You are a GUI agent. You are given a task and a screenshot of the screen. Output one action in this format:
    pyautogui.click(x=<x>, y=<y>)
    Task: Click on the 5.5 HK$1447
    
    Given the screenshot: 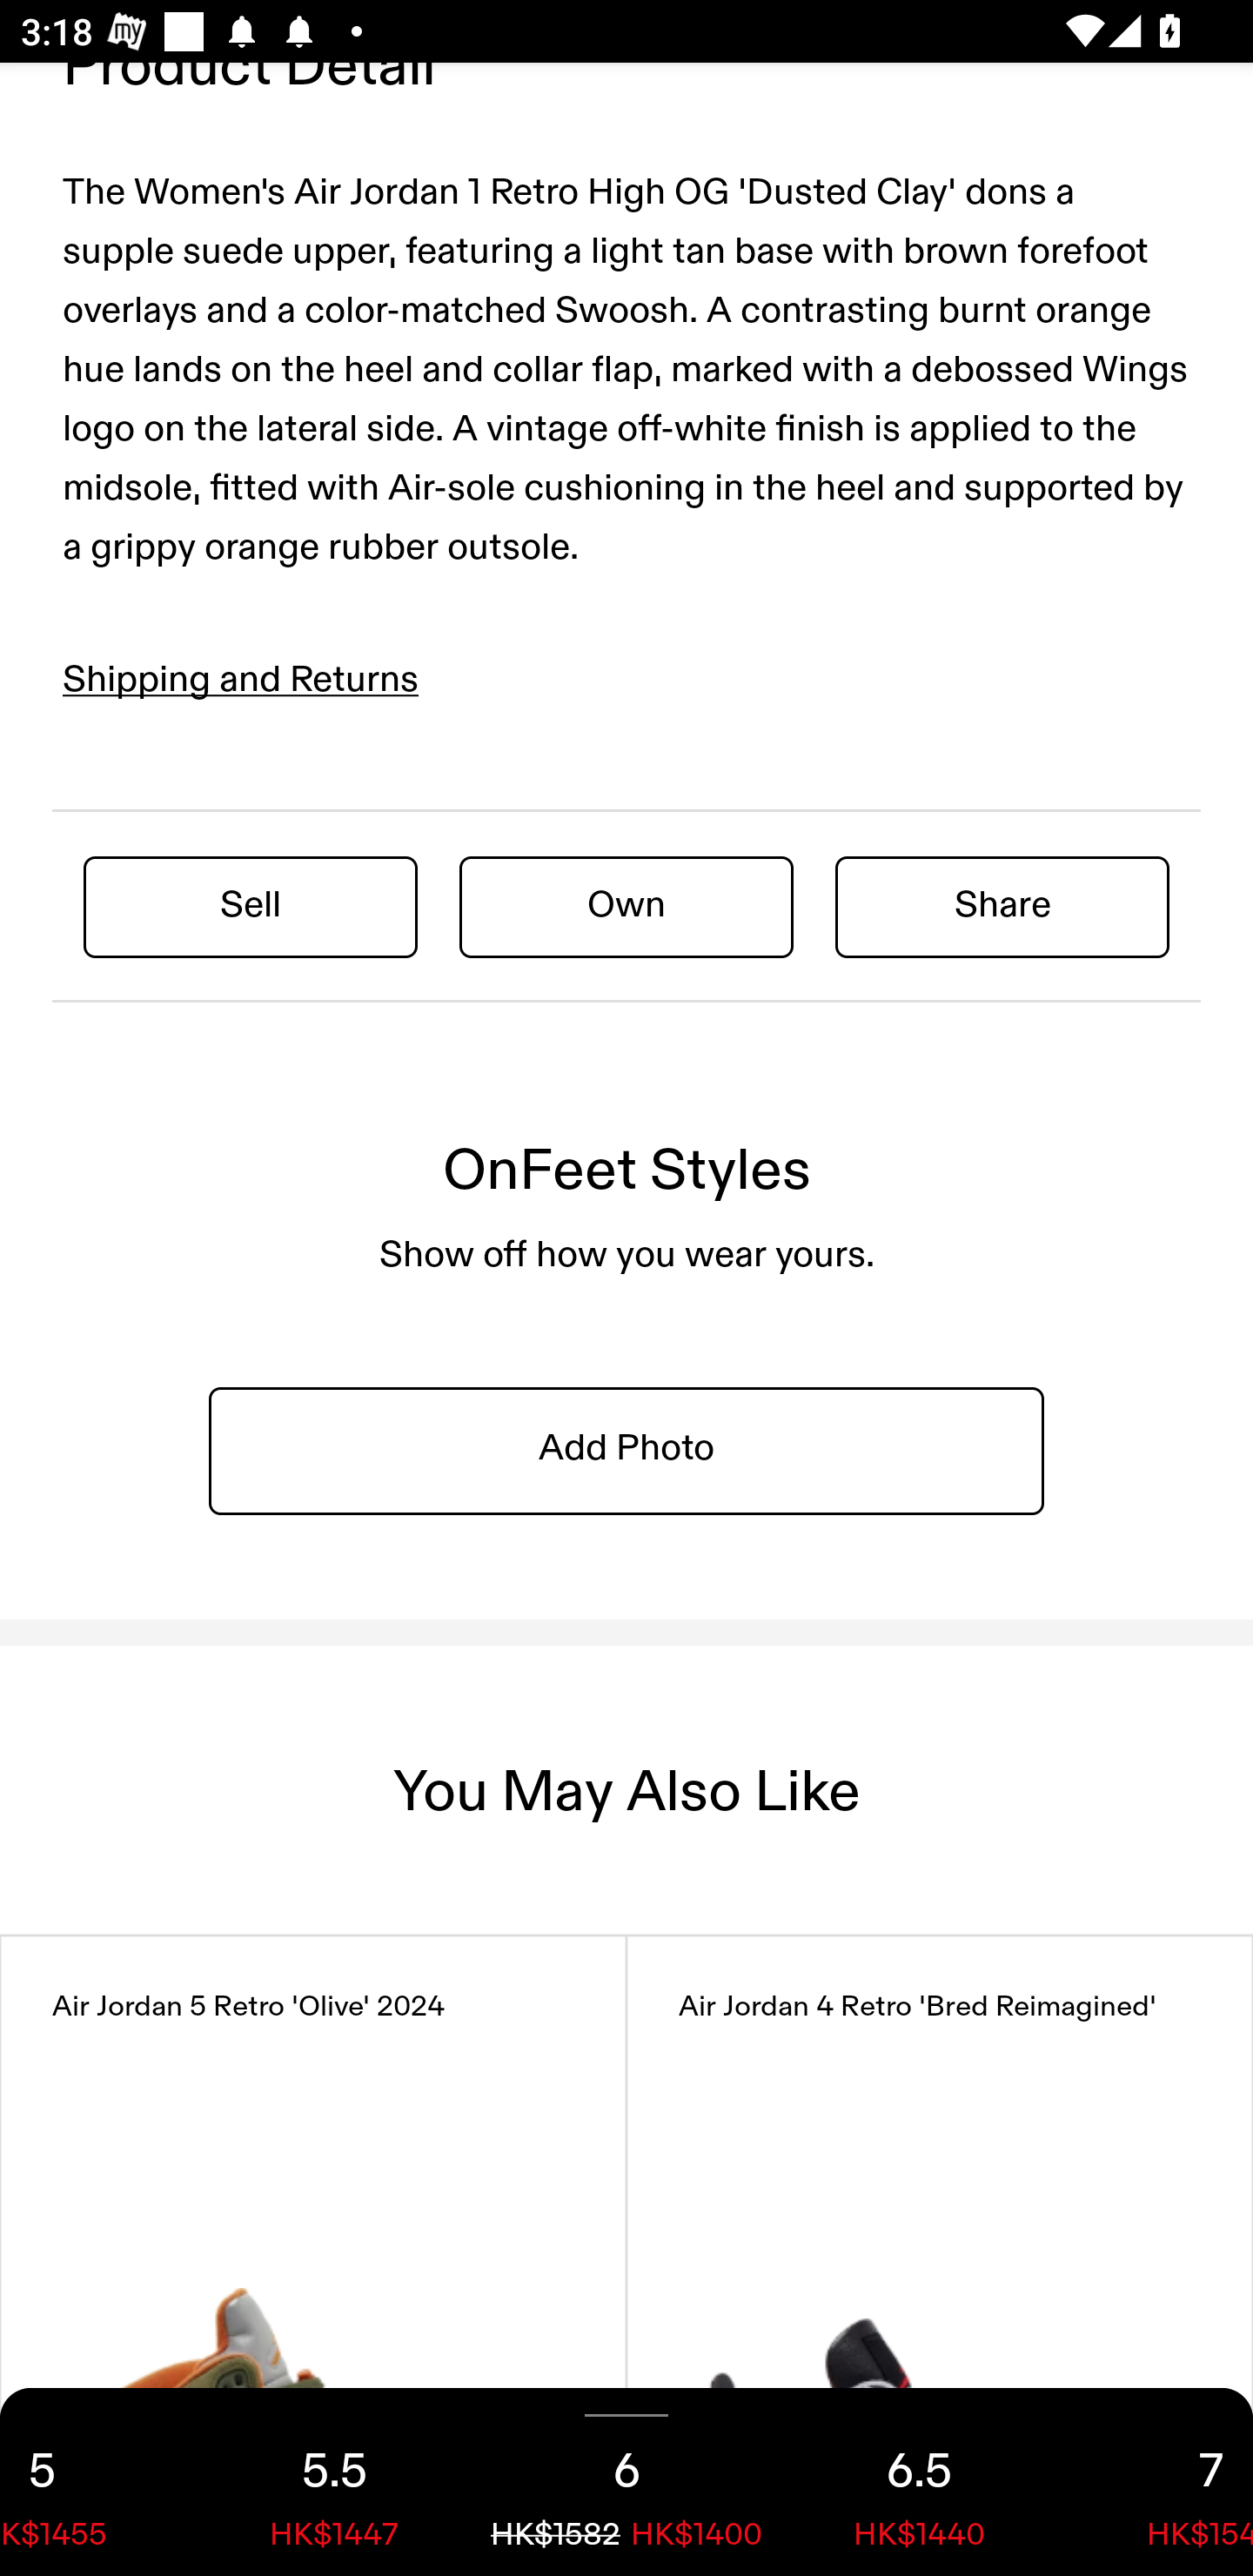 What is the action you would take?
    pyautogui.click(x=334, y=2482)
    